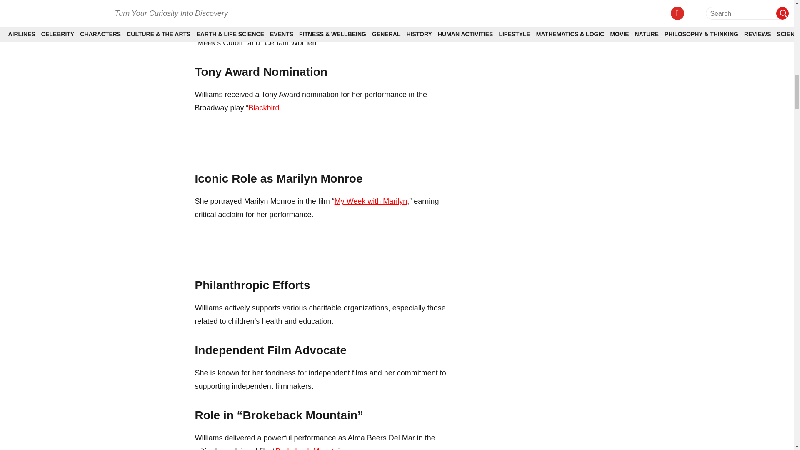 This screenshot has height=450, width=800. I want to click on My Week with Marilyn, so click(371, 201).